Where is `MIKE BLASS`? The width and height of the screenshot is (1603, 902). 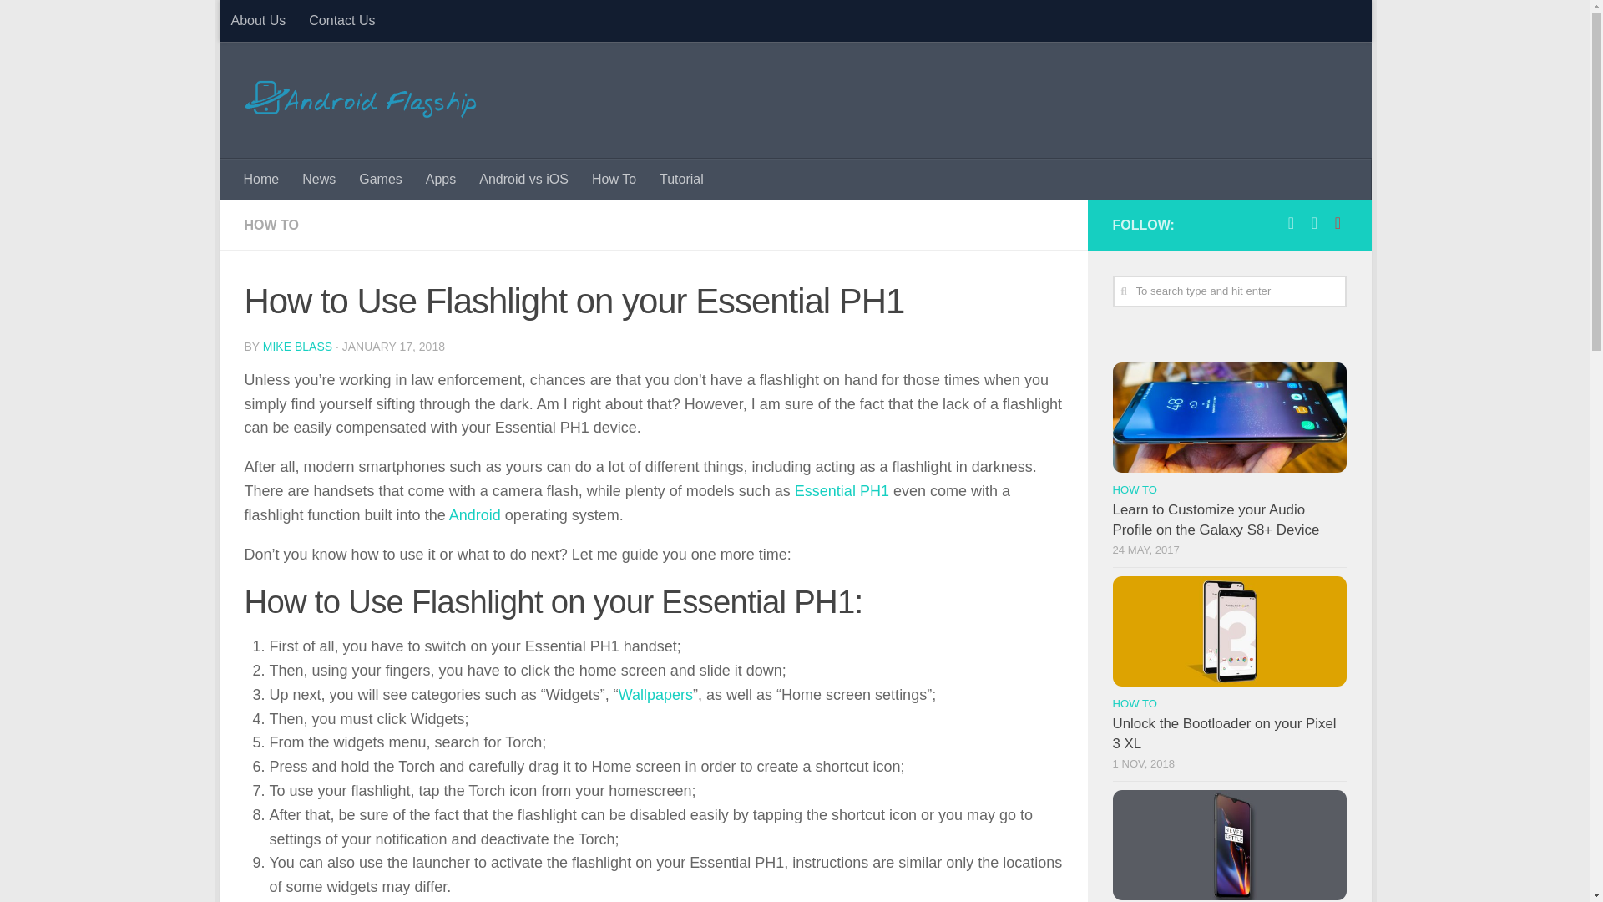
MIKE BLASS is located at coordinates (297, 347).